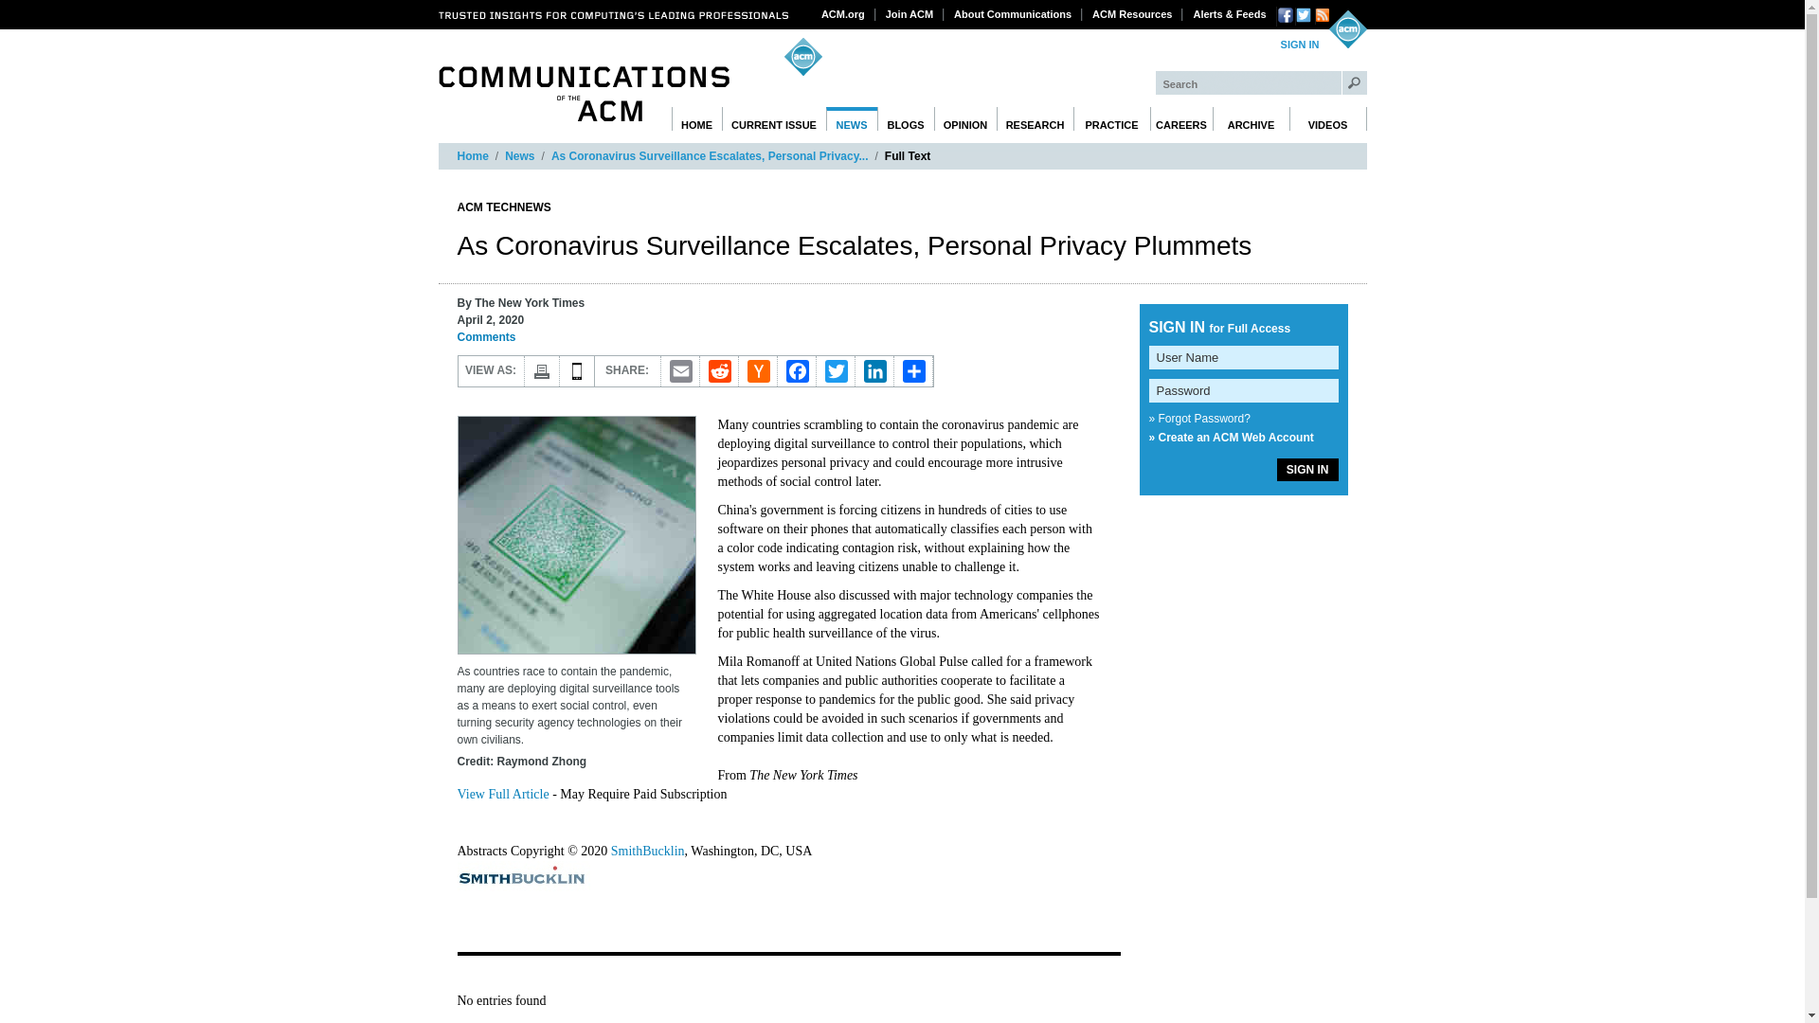  I want to click on About Communications, so click(1013, 13).